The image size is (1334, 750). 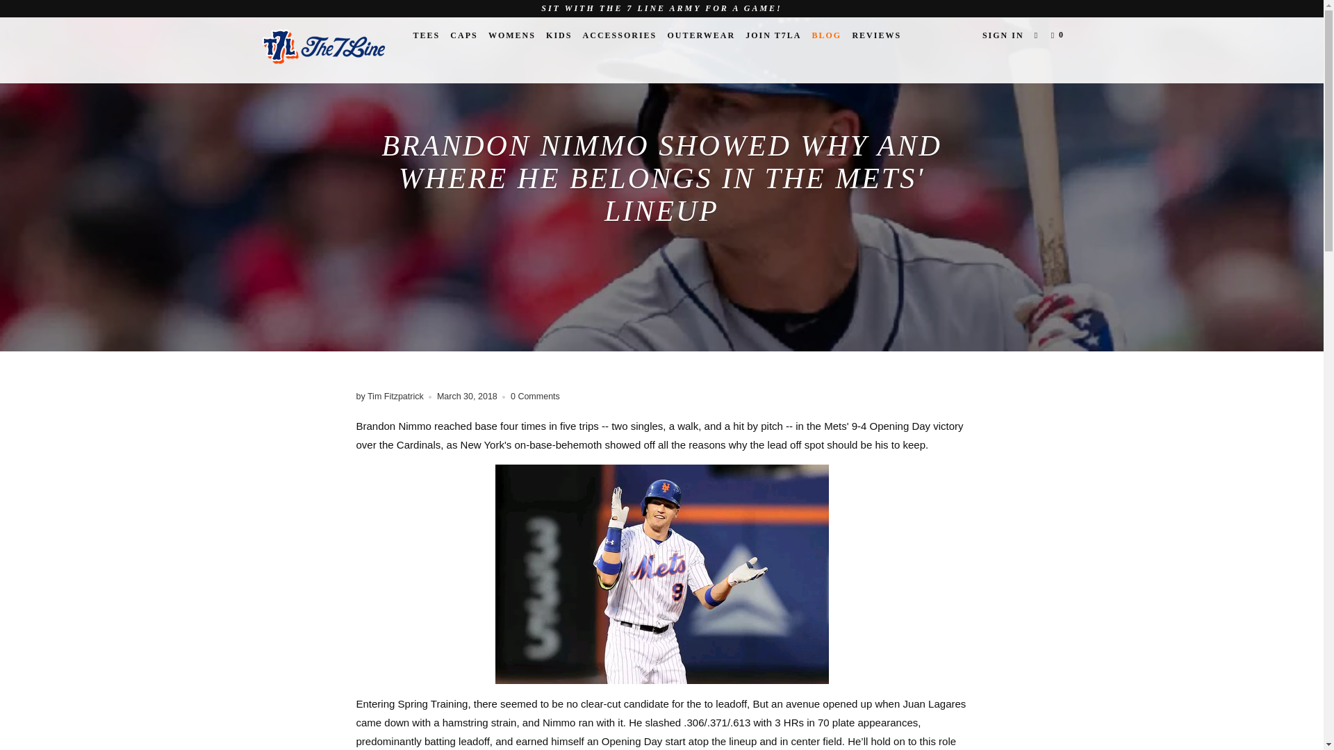 I want to click on BLOG, so click(x=827, y=35).